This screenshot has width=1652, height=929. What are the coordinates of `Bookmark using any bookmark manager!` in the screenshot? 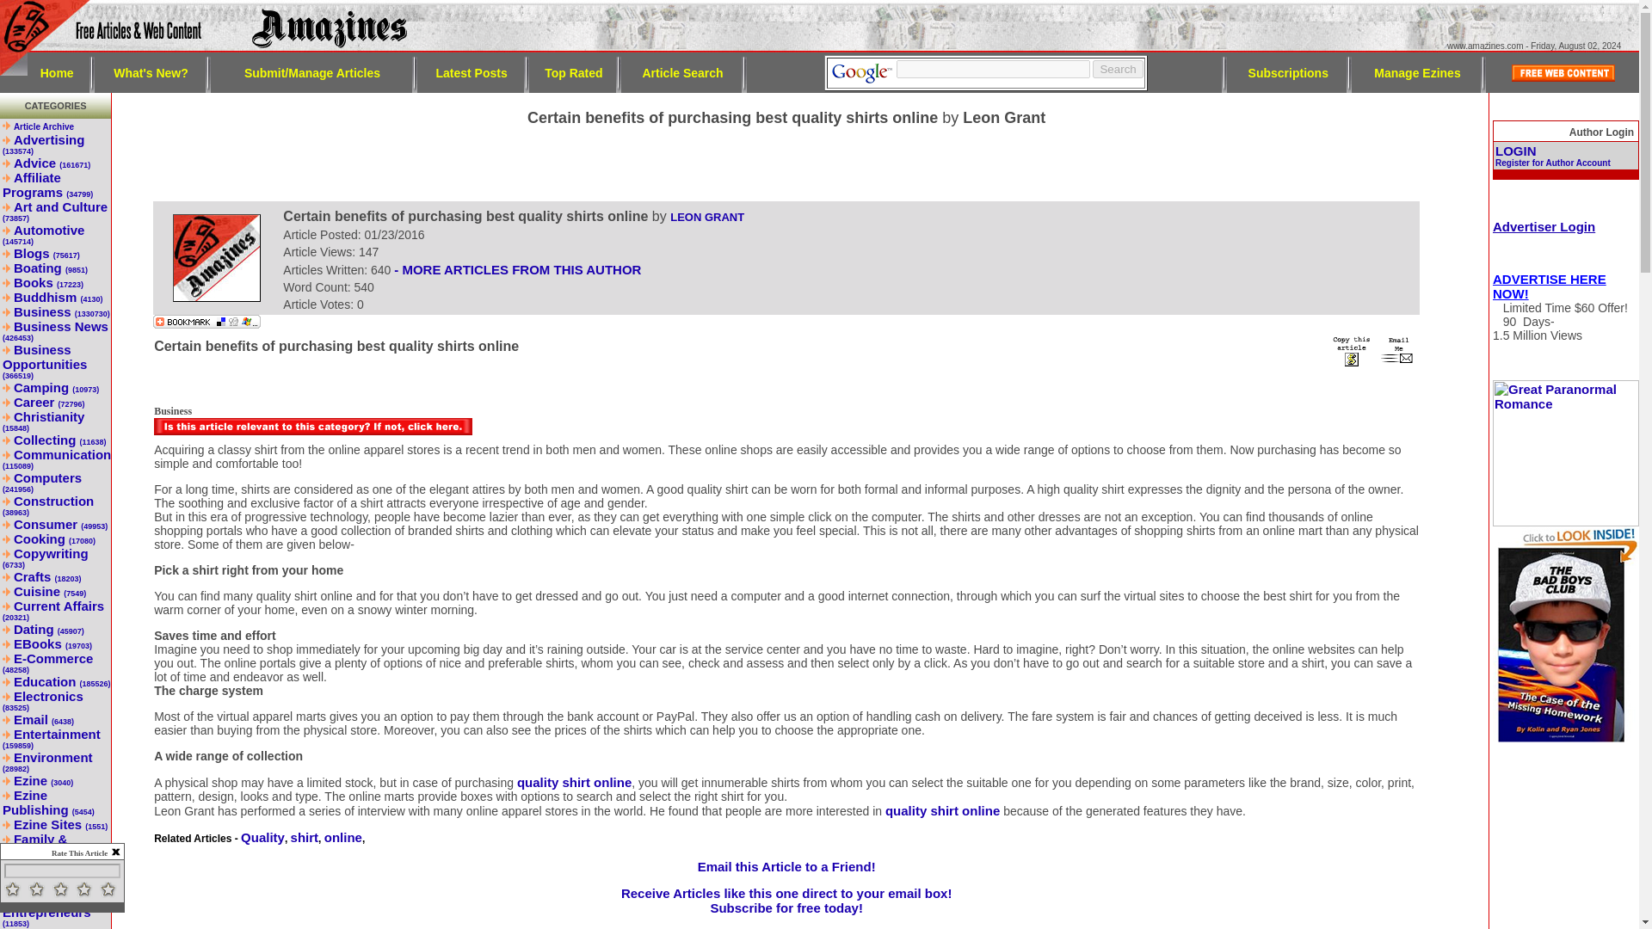 It's located at (206, 323).